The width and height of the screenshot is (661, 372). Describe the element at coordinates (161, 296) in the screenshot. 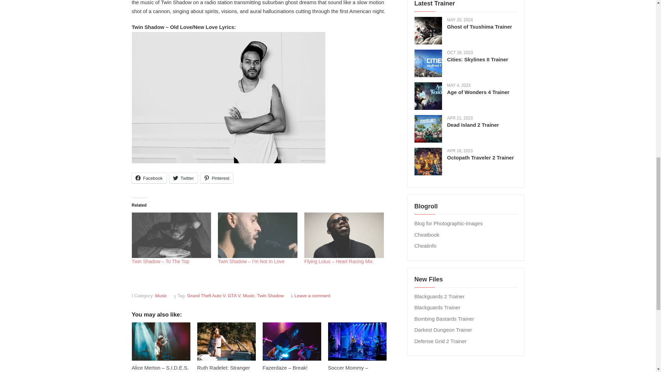

I see `Music` at that location.